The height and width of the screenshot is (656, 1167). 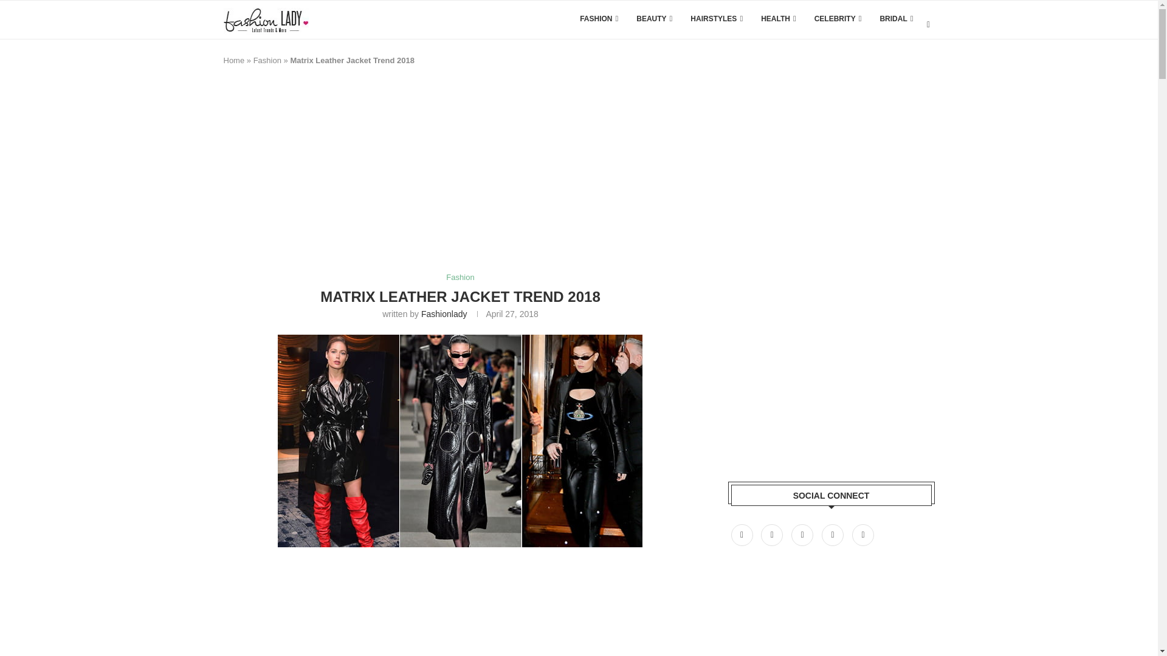 What do you see at coordinates (716, 18) in the screenshot?
I see `HAIRSTYLES` at bounding box center [716, 18].